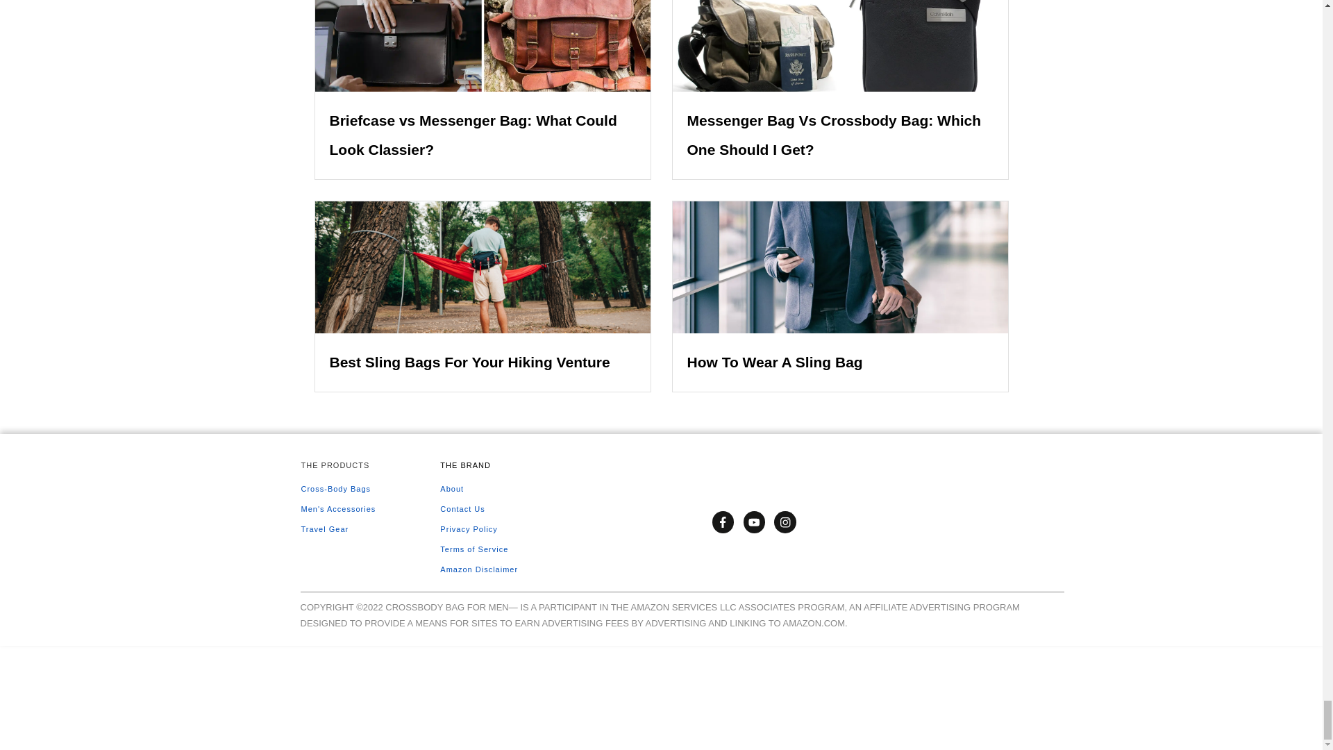  Describe the element at coordinates (104, 696) in the screenshot. I see `DMCA.com Protection Status` at that location.